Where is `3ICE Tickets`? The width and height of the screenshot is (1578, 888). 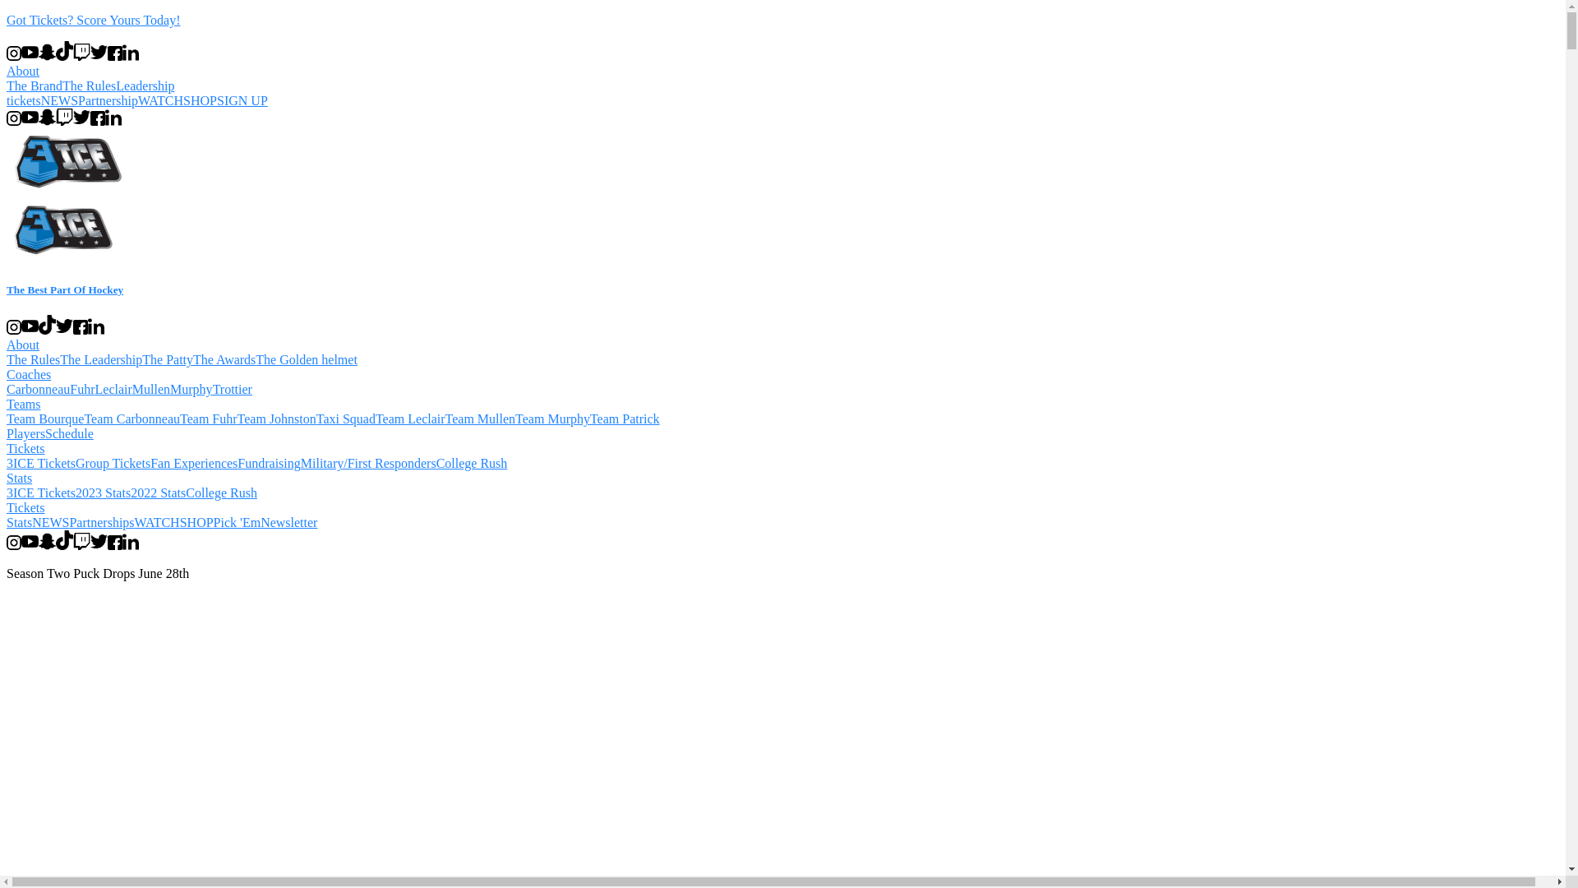
3ICE Tickets is located at coordinates (41, 493).